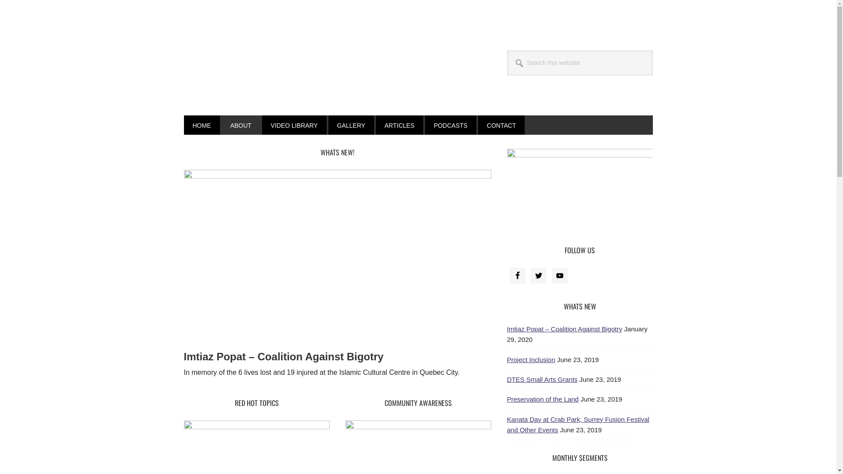  What do you see at coordinates (501, 125) in the screenshot?
I see `CONTACT` at bounding box center [501, 125].